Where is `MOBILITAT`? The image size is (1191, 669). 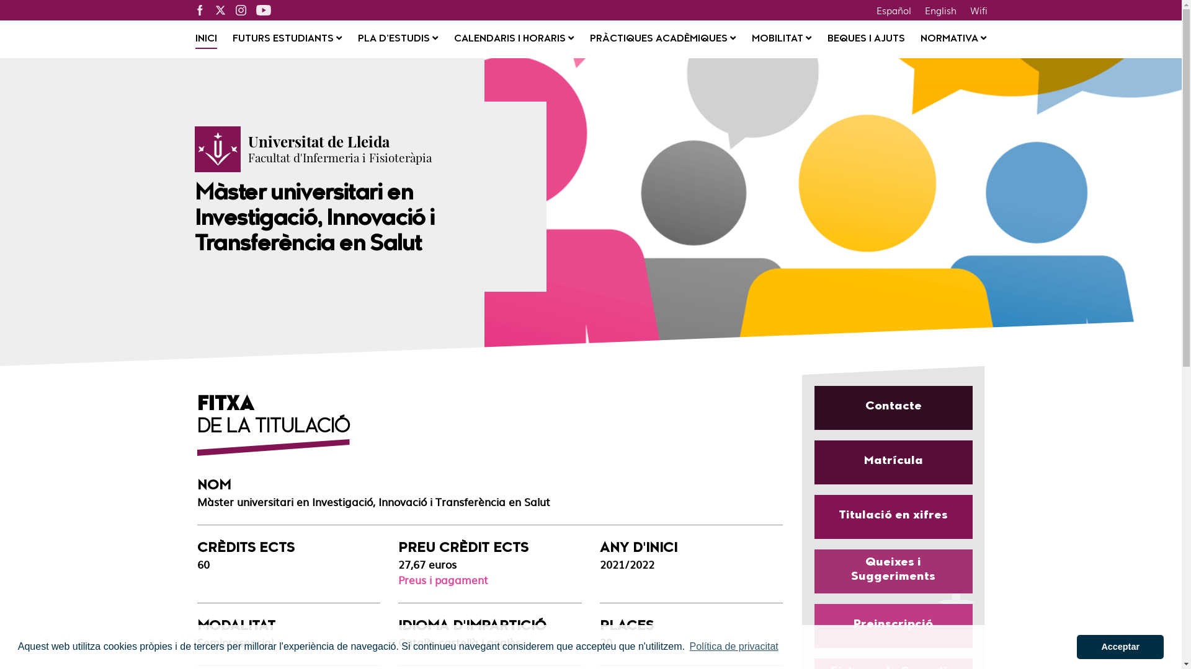 MOBILITAT is located at coordinates (782, 40).